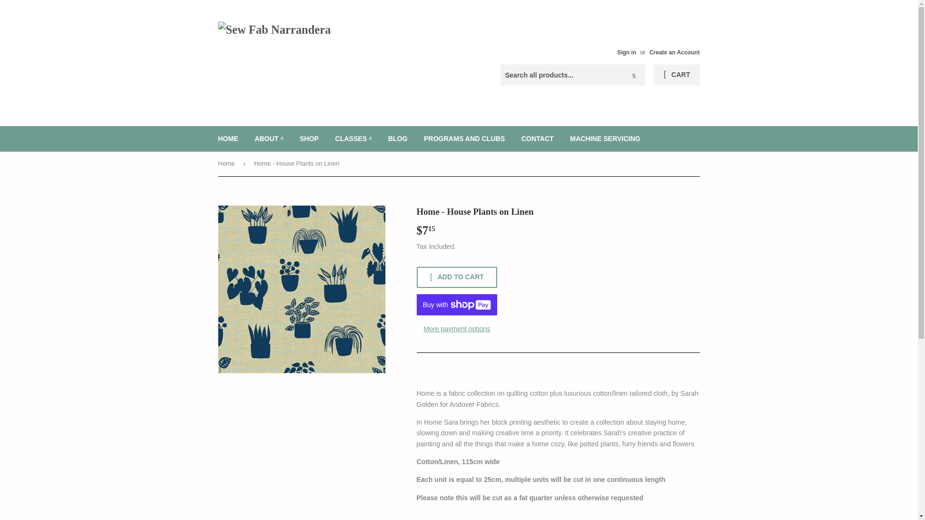 The image size is (925, 520). I want to click on CONTACT, so click(537, 139).